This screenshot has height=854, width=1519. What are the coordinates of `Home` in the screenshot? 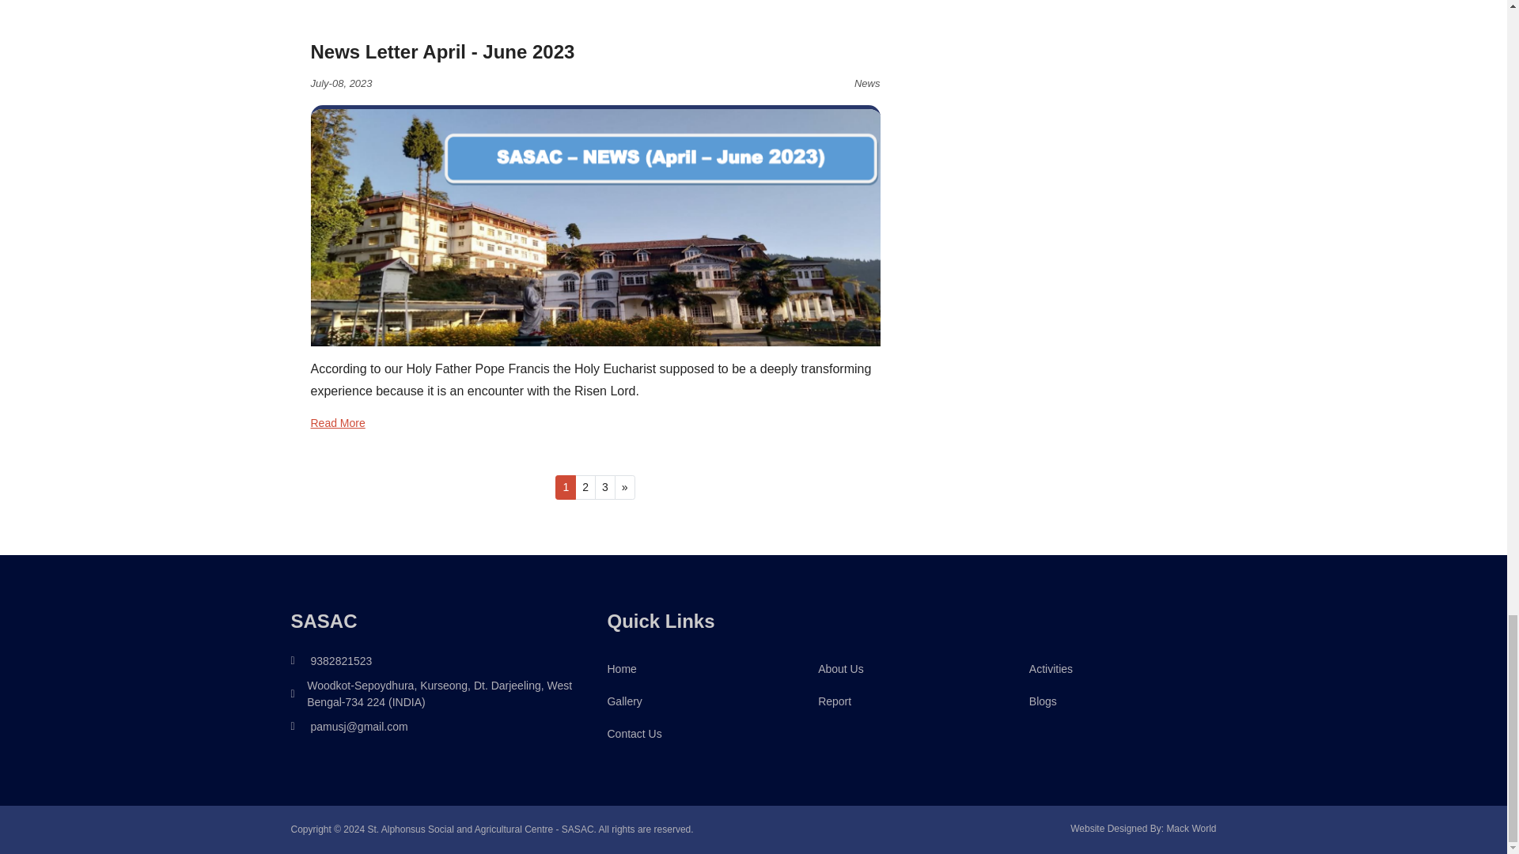 It's located at (621, 669).